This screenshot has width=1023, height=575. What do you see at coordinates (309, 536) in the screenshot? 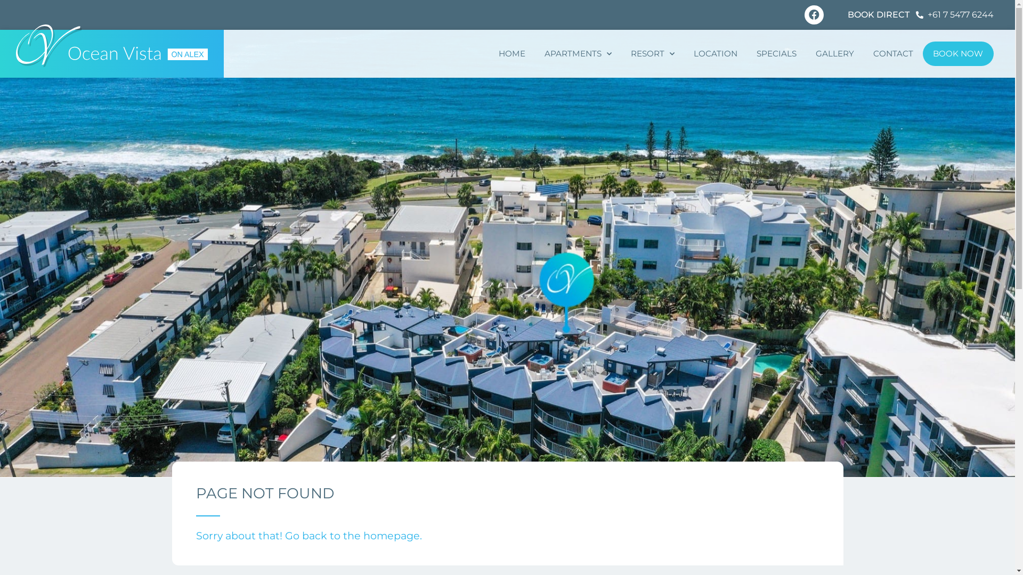
I see `Sorry about that! Go back to the homepage.` at bounding box center [309, 536].